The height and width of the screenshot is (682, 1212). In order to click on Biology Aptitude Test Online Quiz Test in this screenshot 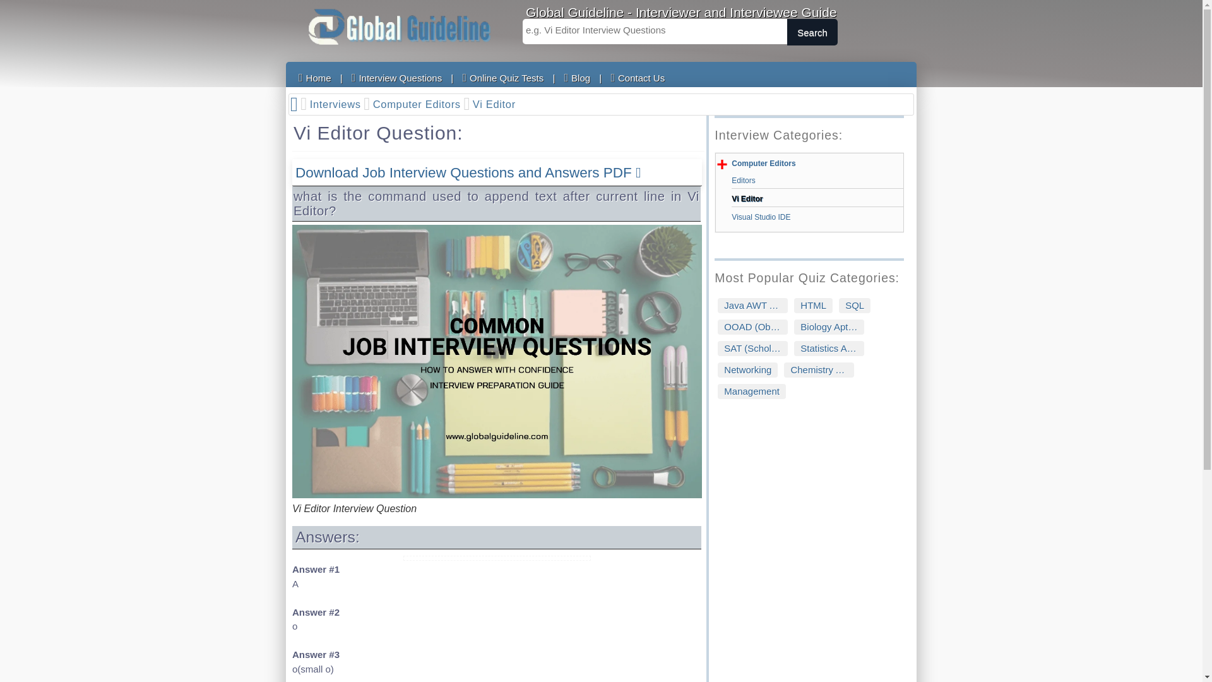, I will do `click(828, 327)`.